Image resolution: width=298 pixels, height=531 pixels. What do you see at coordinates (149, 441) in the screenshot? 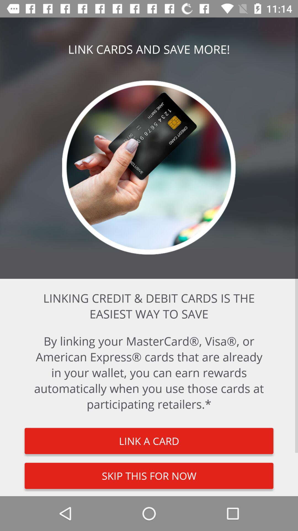
I see `flip to link a card` at bounding box center [149, 441].